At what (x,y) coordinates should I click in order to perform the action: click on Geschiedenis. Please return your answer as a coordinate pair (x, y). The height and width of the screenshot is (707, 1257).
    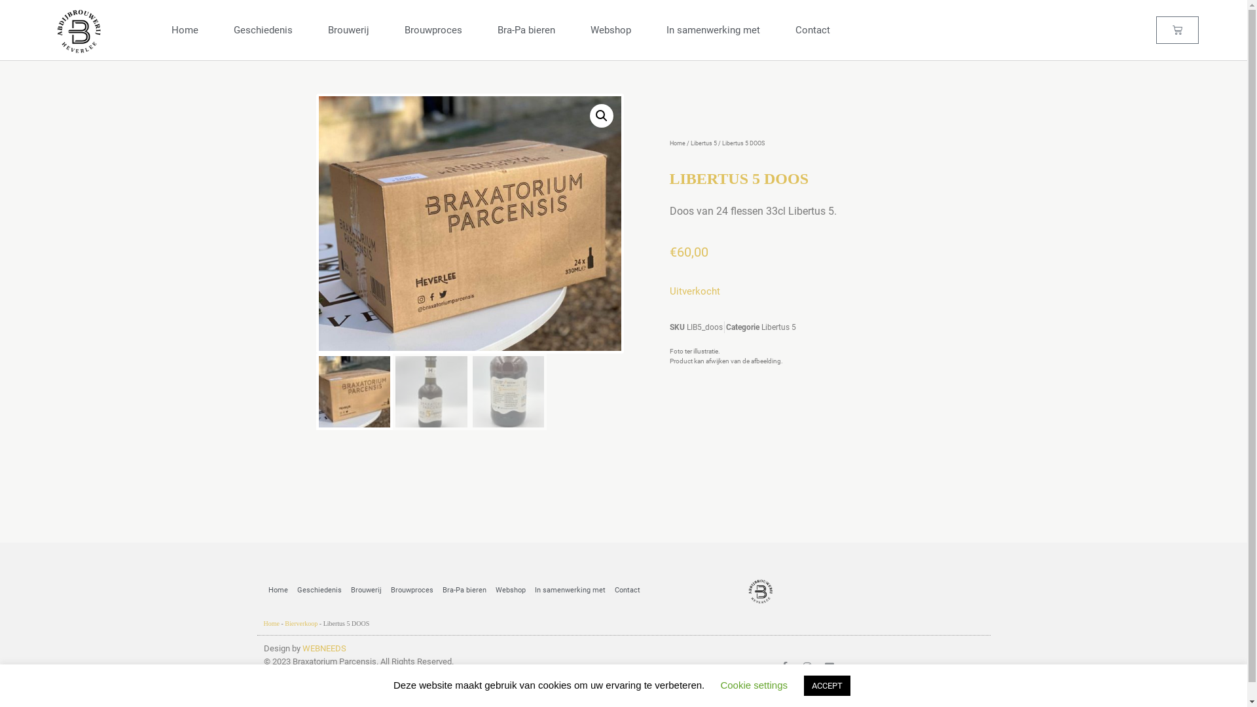
    Looking at the image, I should click on (263, 30).